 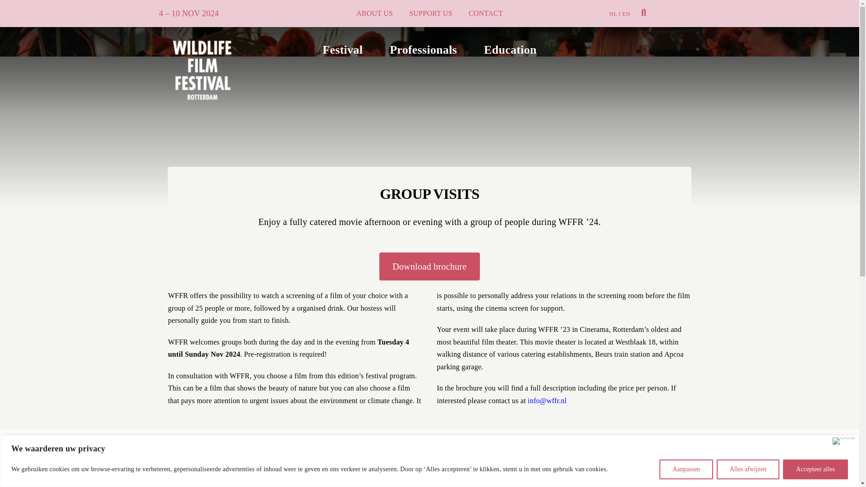 I want to click on NL, so click(x=613, y=14).